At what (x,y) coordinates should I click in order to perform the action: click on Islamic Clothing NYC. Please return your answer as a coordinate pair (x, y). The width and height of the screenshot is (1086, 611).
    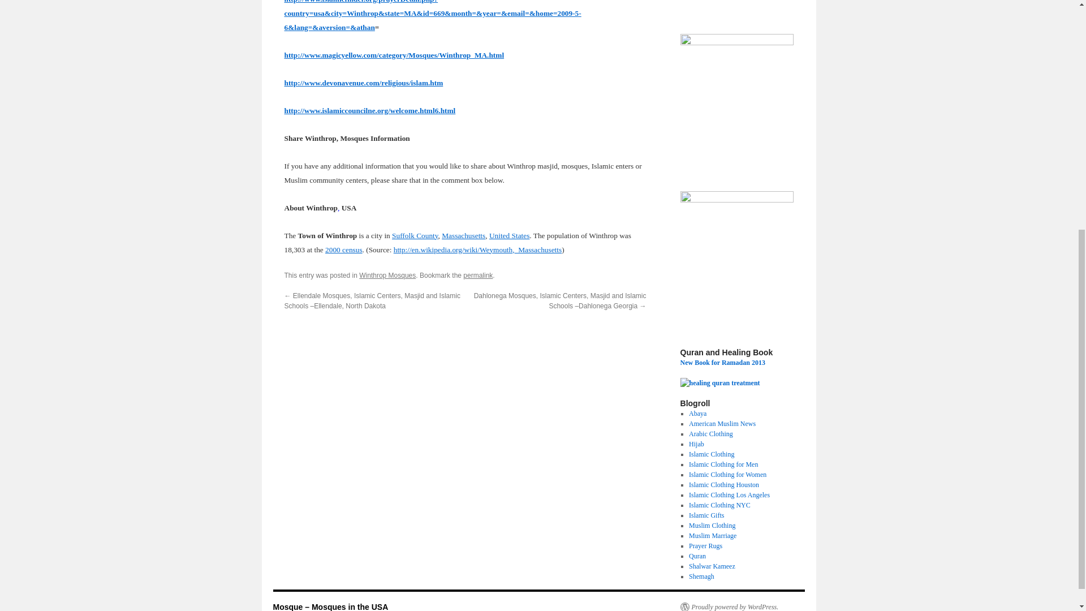
    Looking at the image, I should click on (719, 505).